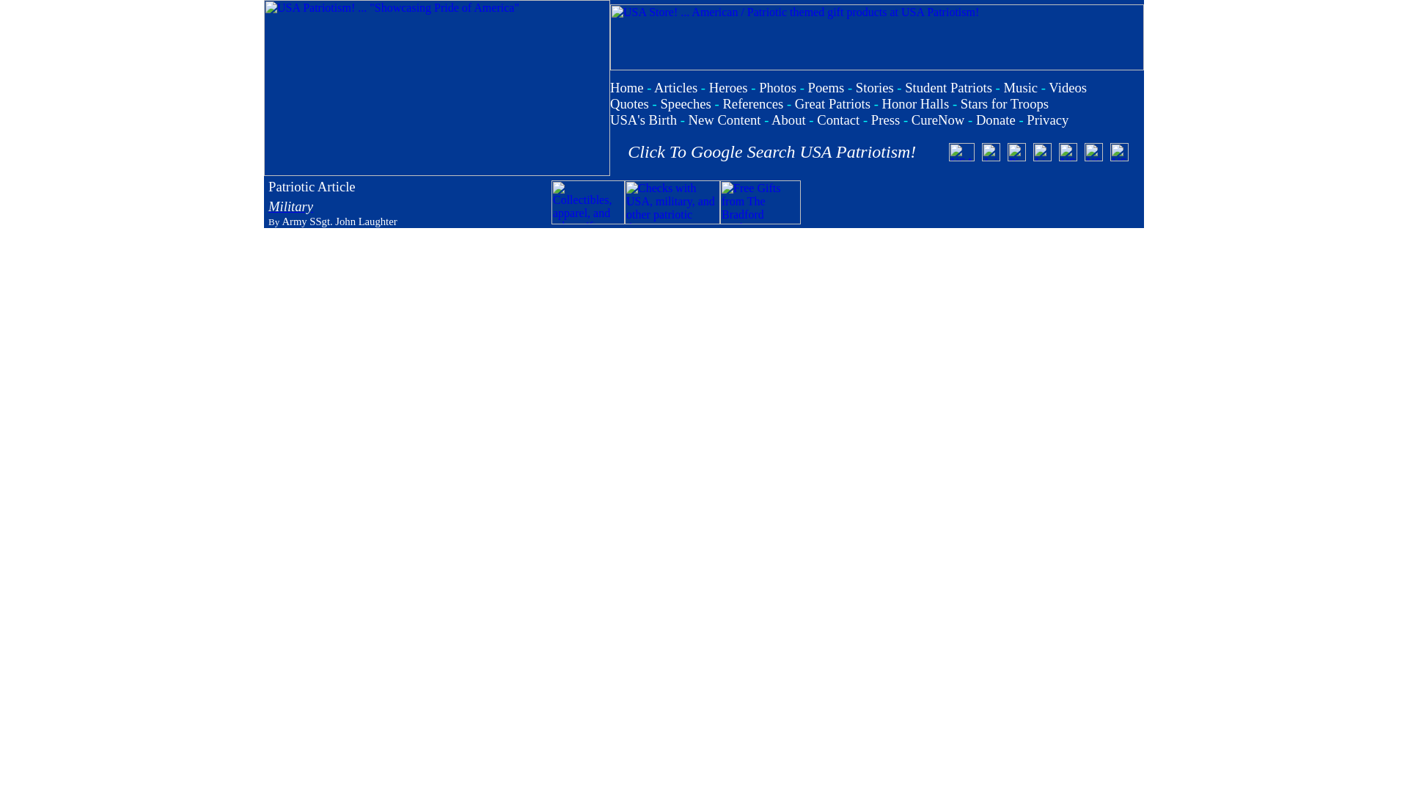  I want to click on Home, so click(626, 87).